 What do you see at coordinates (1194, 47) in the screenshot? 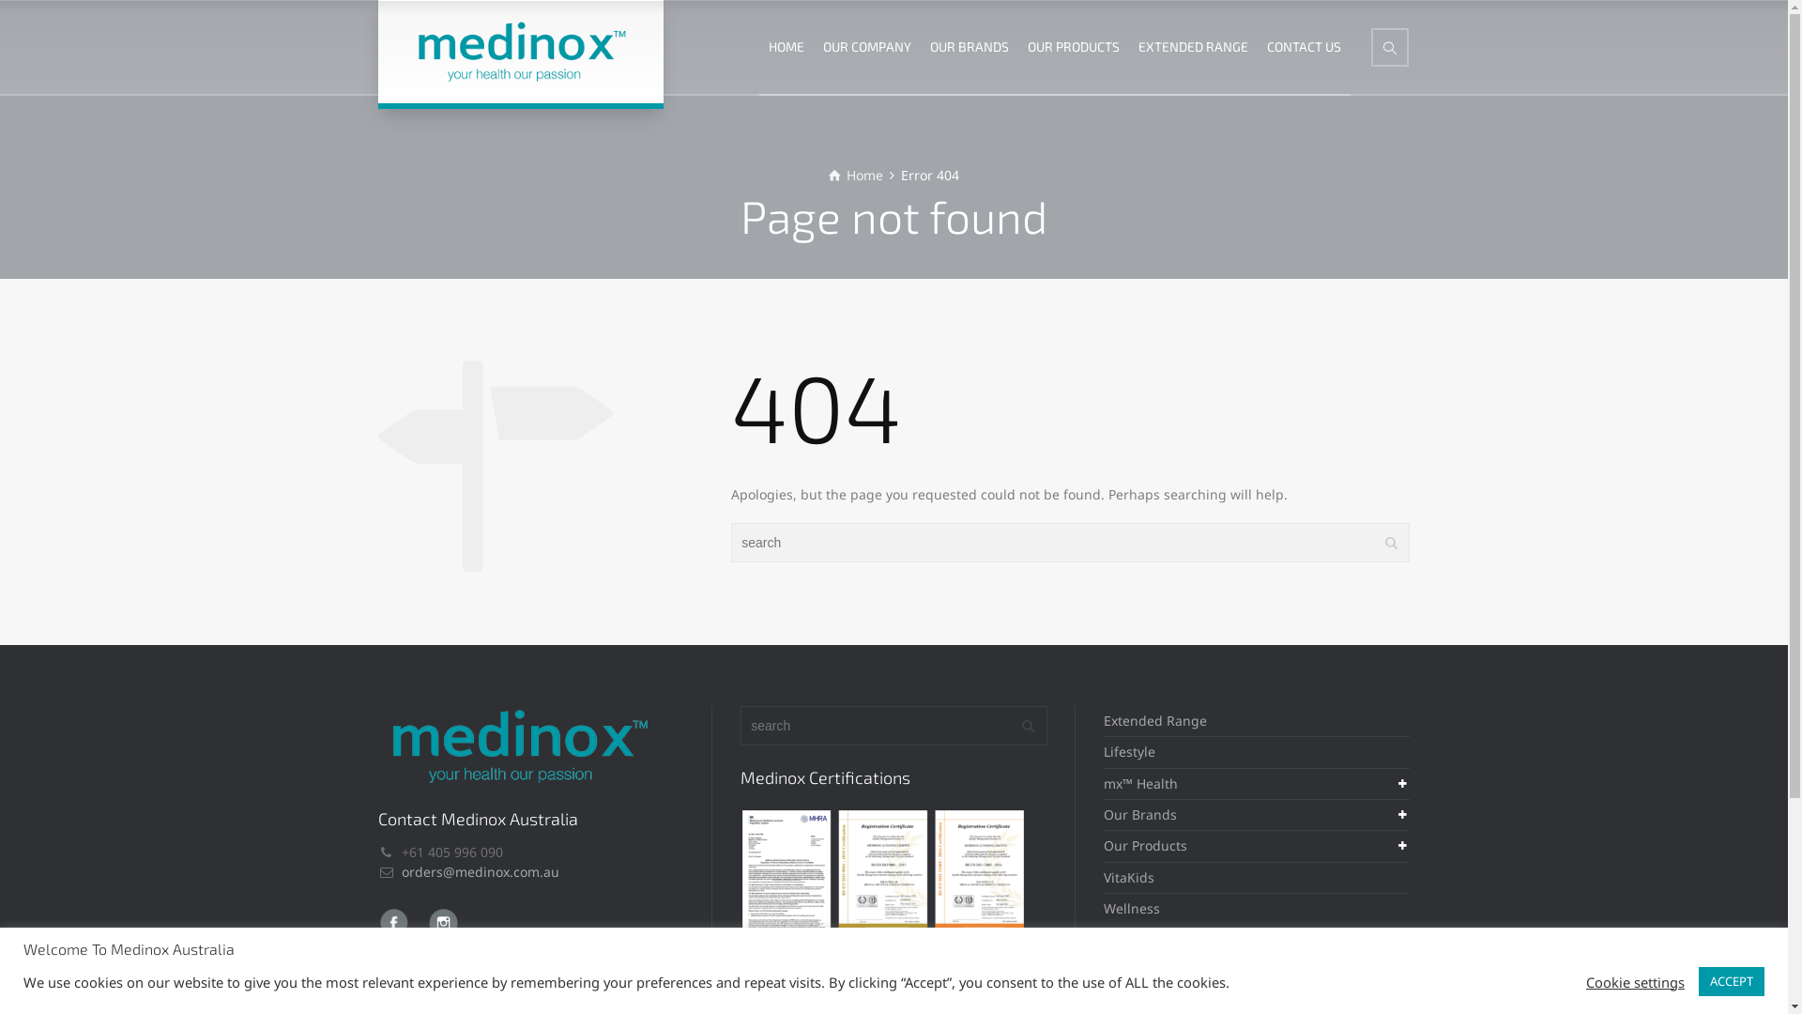
I see `EXTENDED RANGE` at bounding box center [1194, 47].